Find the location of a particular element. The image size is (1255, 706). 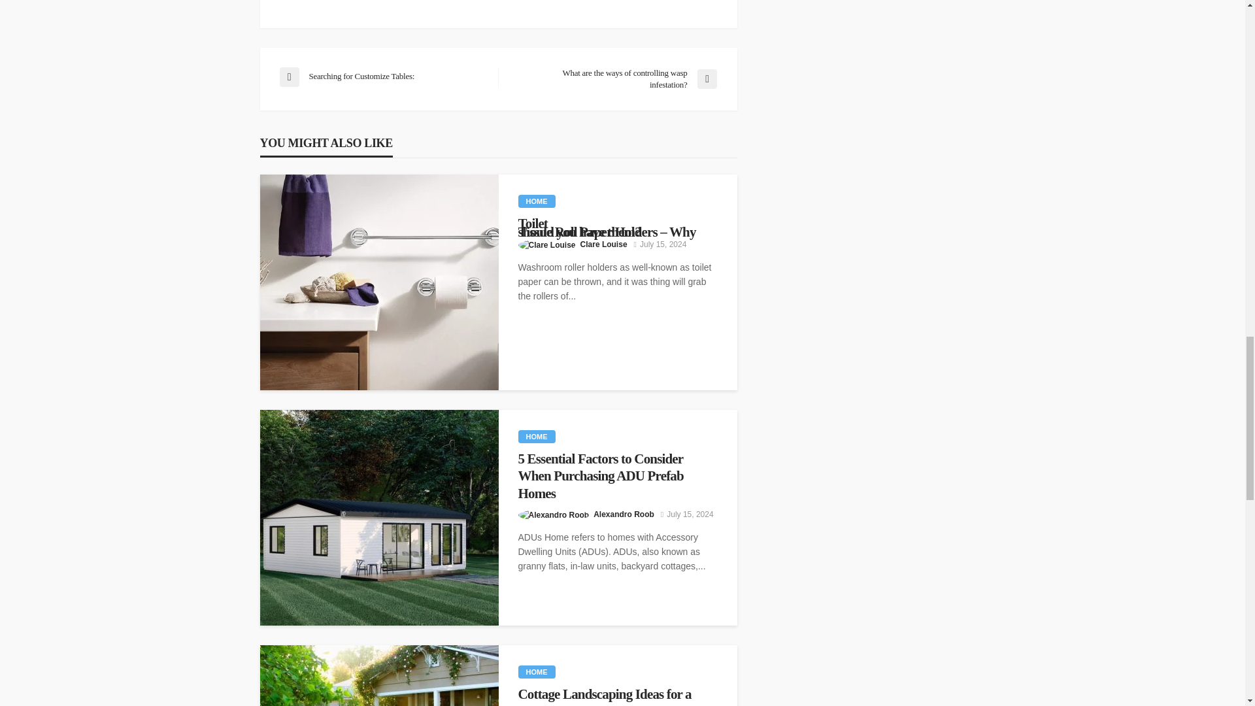

Toilet is located at coordinates (617, 224).